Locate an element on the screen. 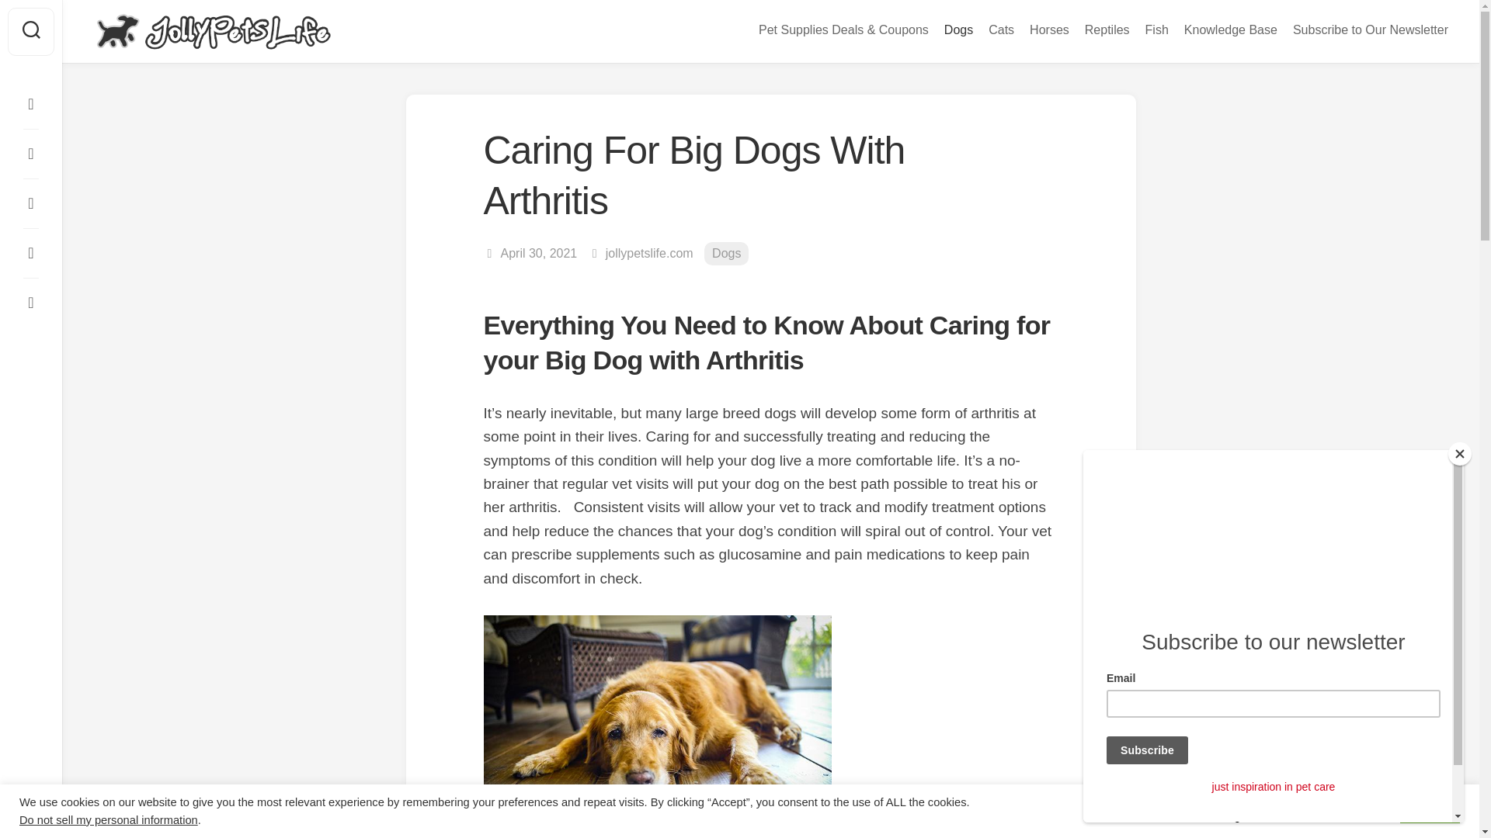 This screenshot has width=1491, height=838. Fish is located at coordinates (1157, 29).